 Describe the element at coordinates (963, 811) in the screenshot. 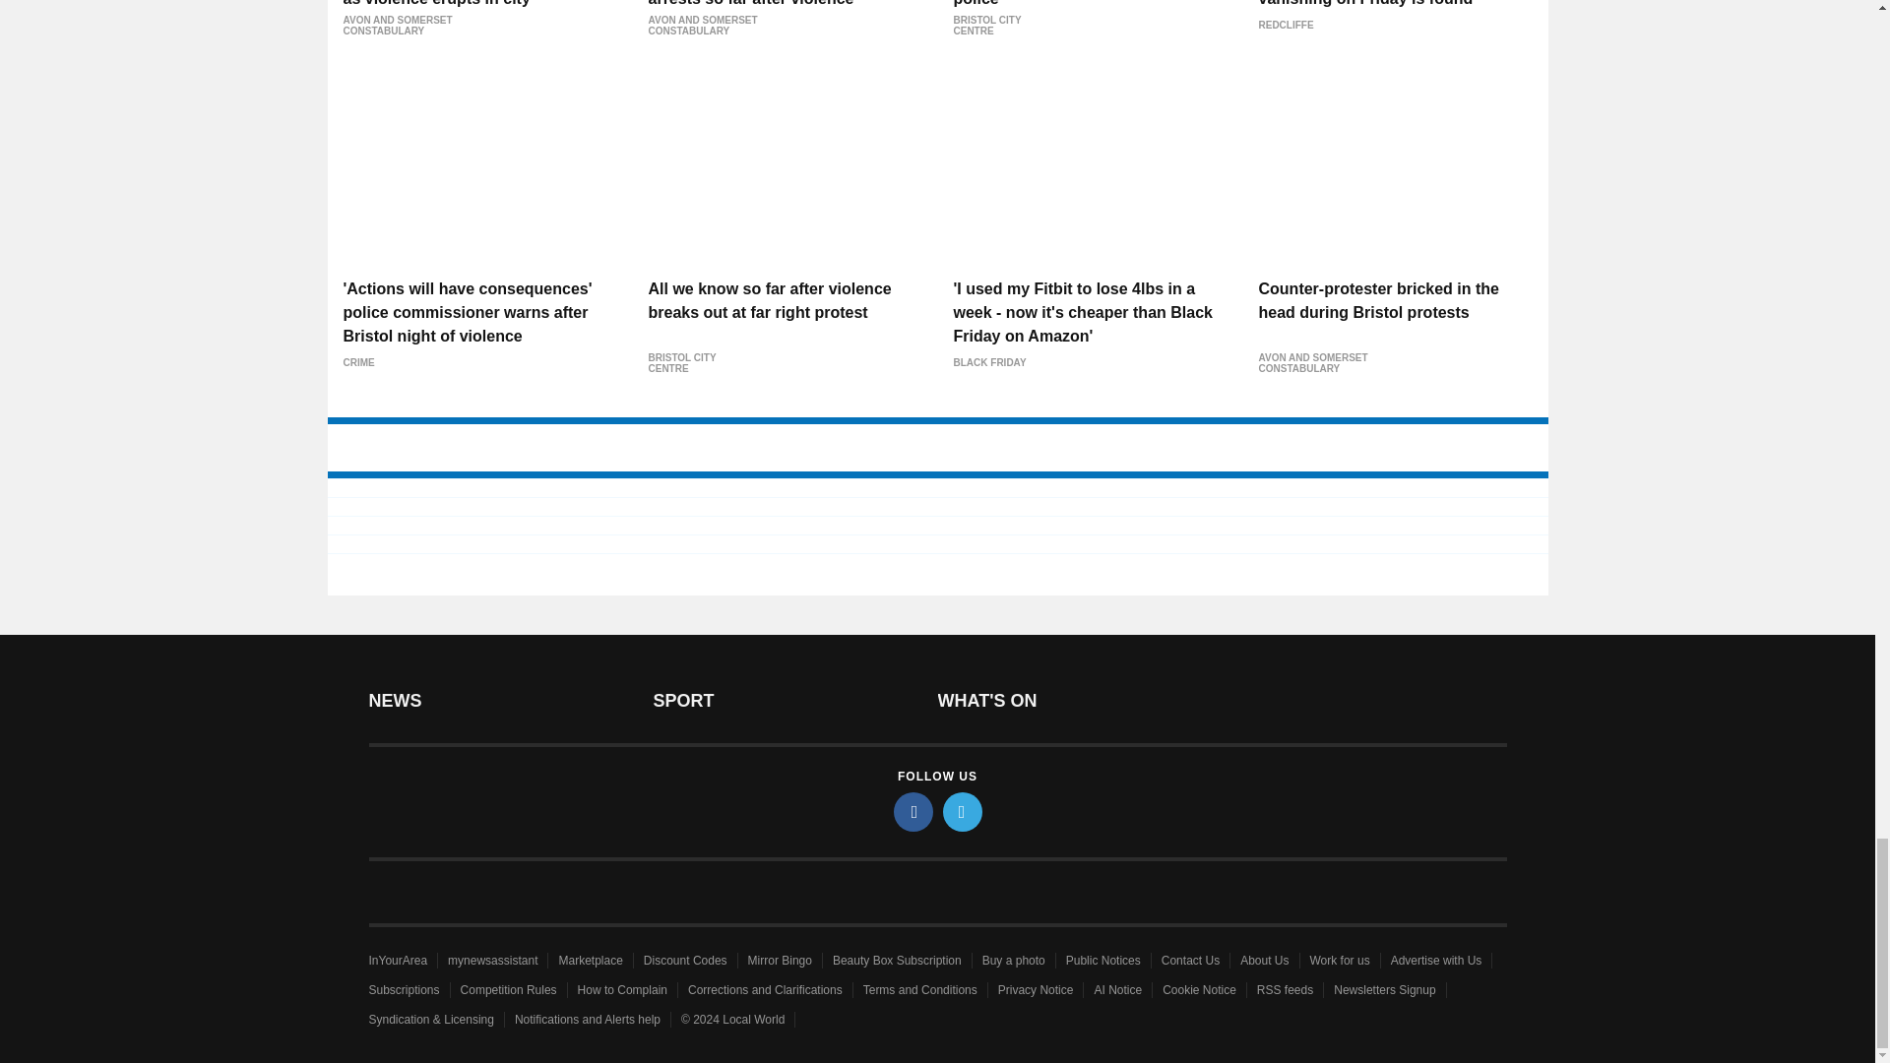

I see `twitter` at that location.